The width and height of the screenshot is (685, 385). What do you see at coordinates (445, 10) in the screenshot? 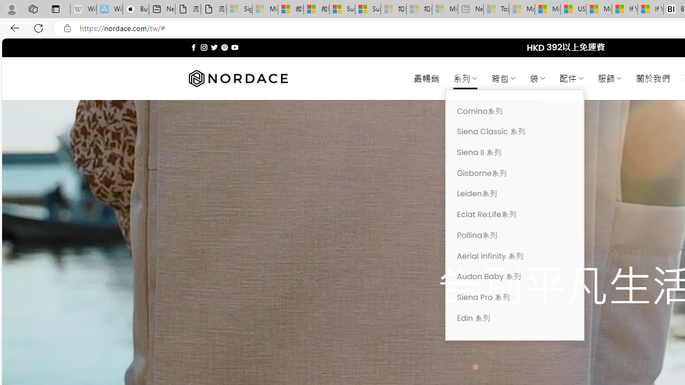
I see `Microsoft account | Account Checkup - Sleeping` at bounding box center [445, 10].